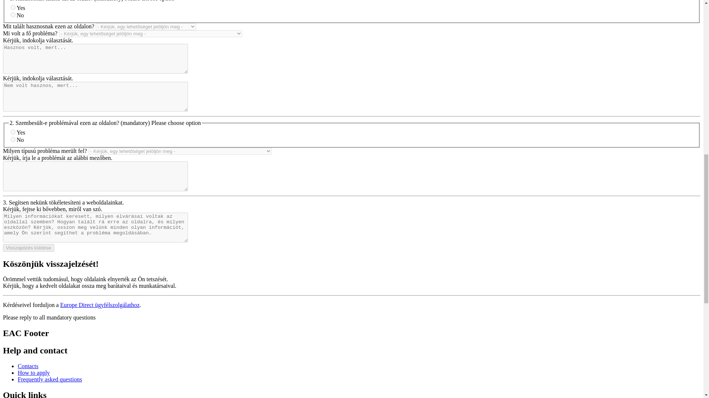  What do you see at coordinates (13, 139) in the screenshot?
I see `No` at bounding box center [13, 139].